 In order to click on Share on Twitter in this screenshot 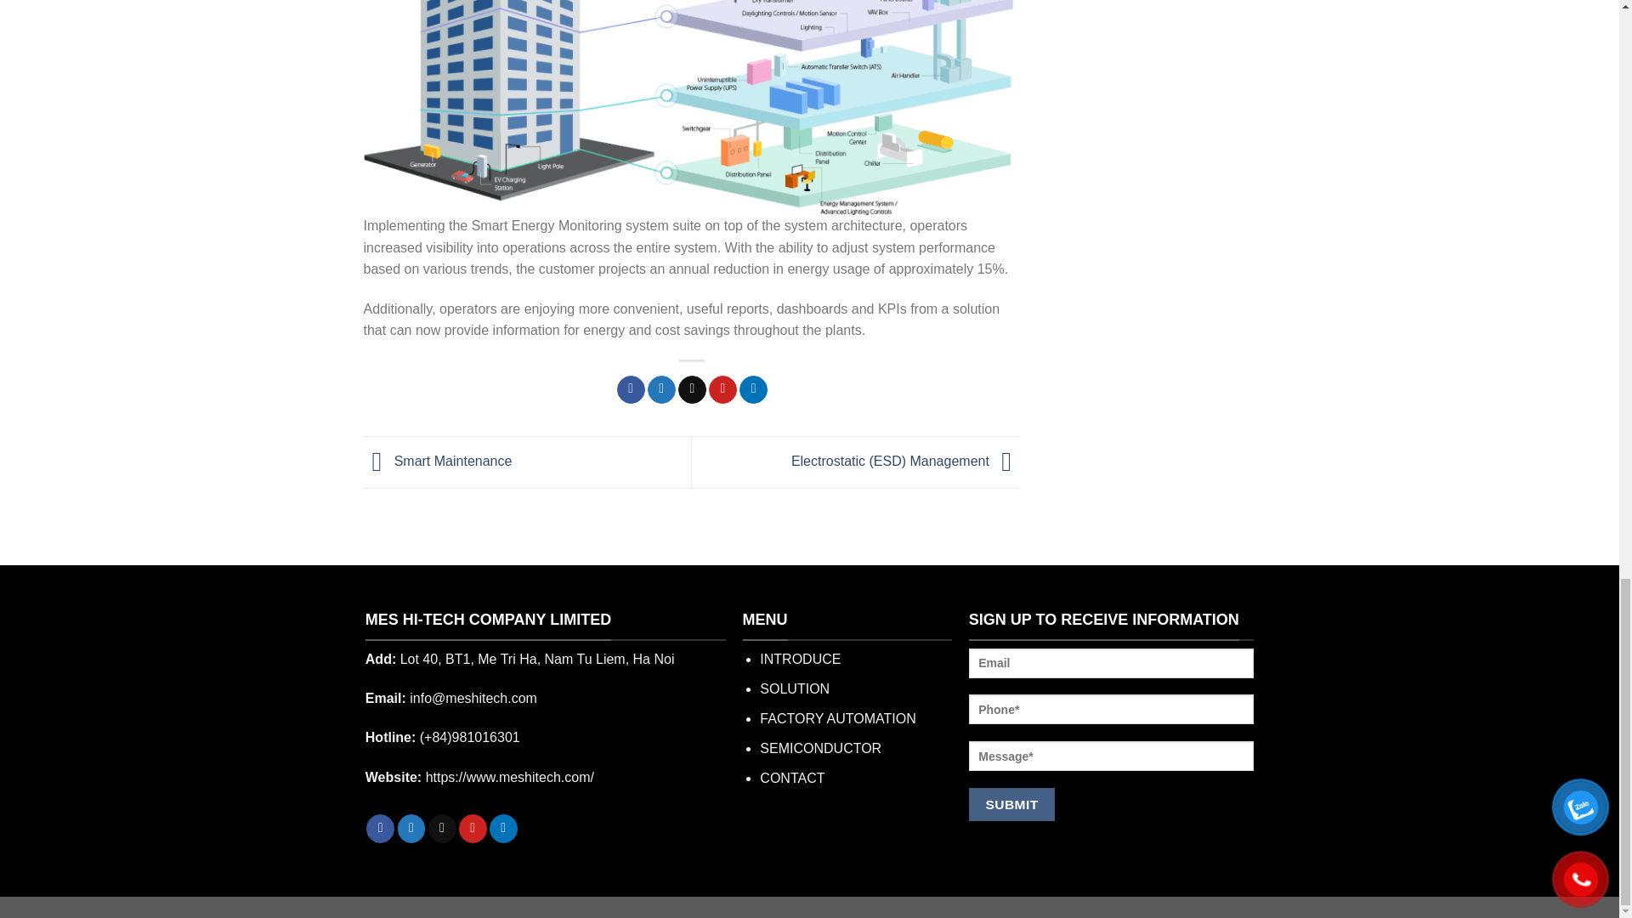, I will do `click(661, 389)`.